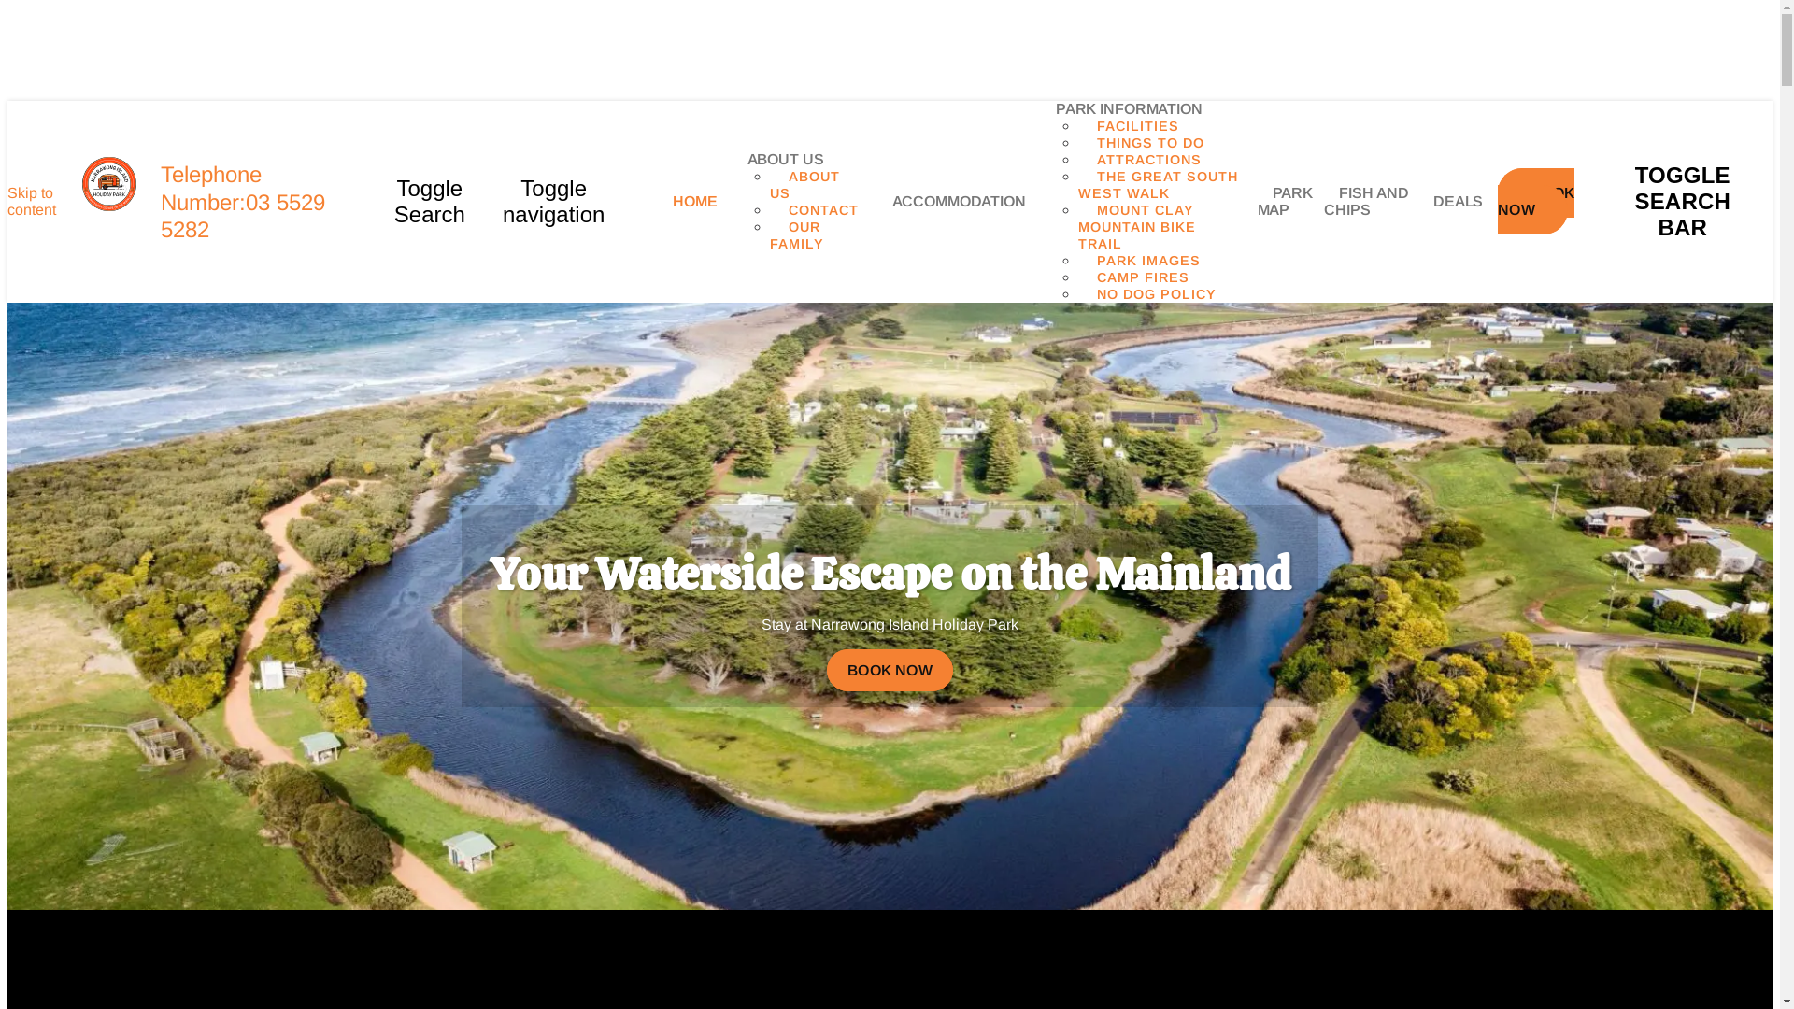 The width and height of the screenshot is (1794, 1009). I want to click on PARK MAP, so click(1286, 202).